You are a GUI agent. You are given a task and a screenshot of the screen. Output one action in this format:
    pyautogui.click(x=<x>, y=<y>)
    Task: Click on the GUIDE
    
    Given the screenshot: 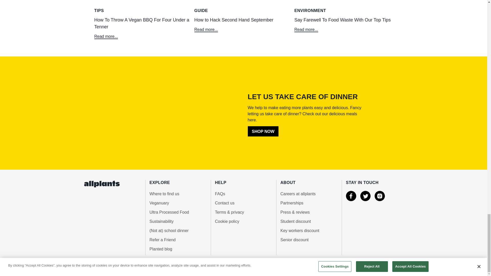 What is the action you would take?
    pyautogui.click(x=243, y=11)
    